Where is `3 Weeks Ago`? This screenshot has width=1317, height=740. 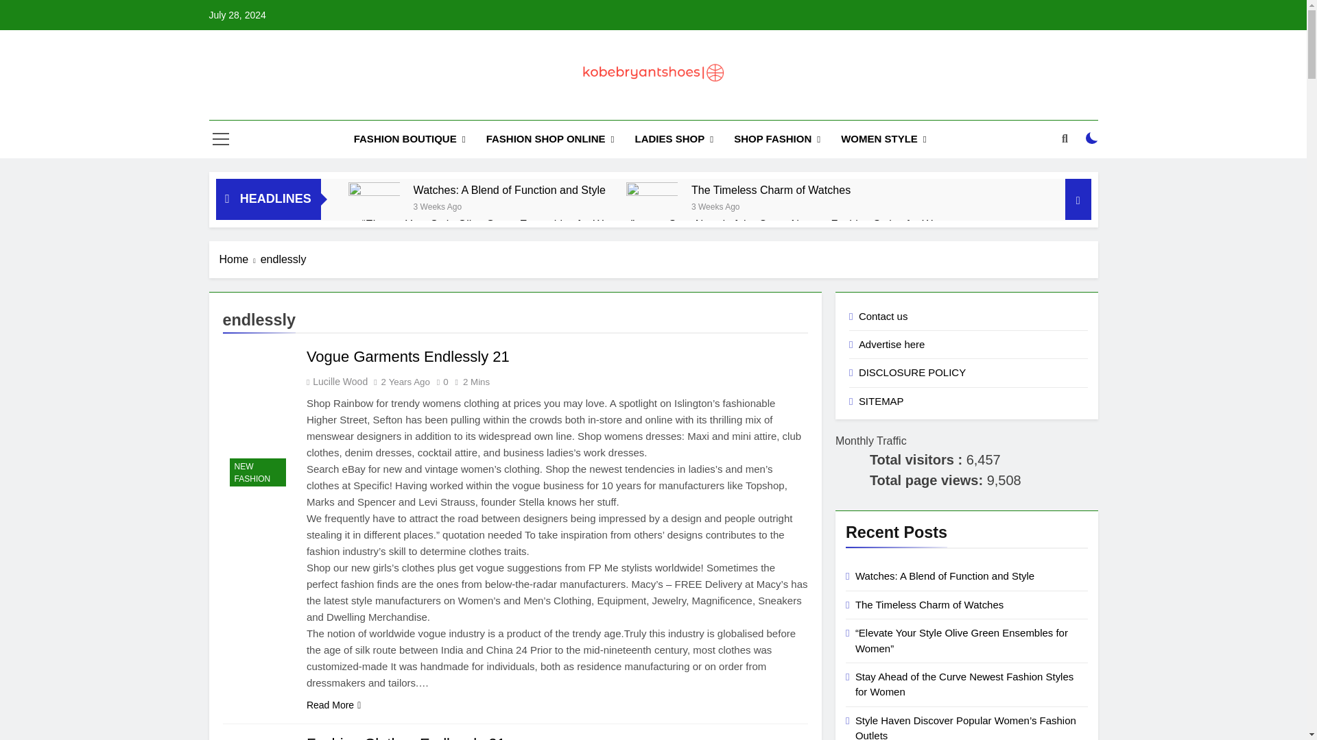
3 Weeks Ago is located at coordinates (438, 206).